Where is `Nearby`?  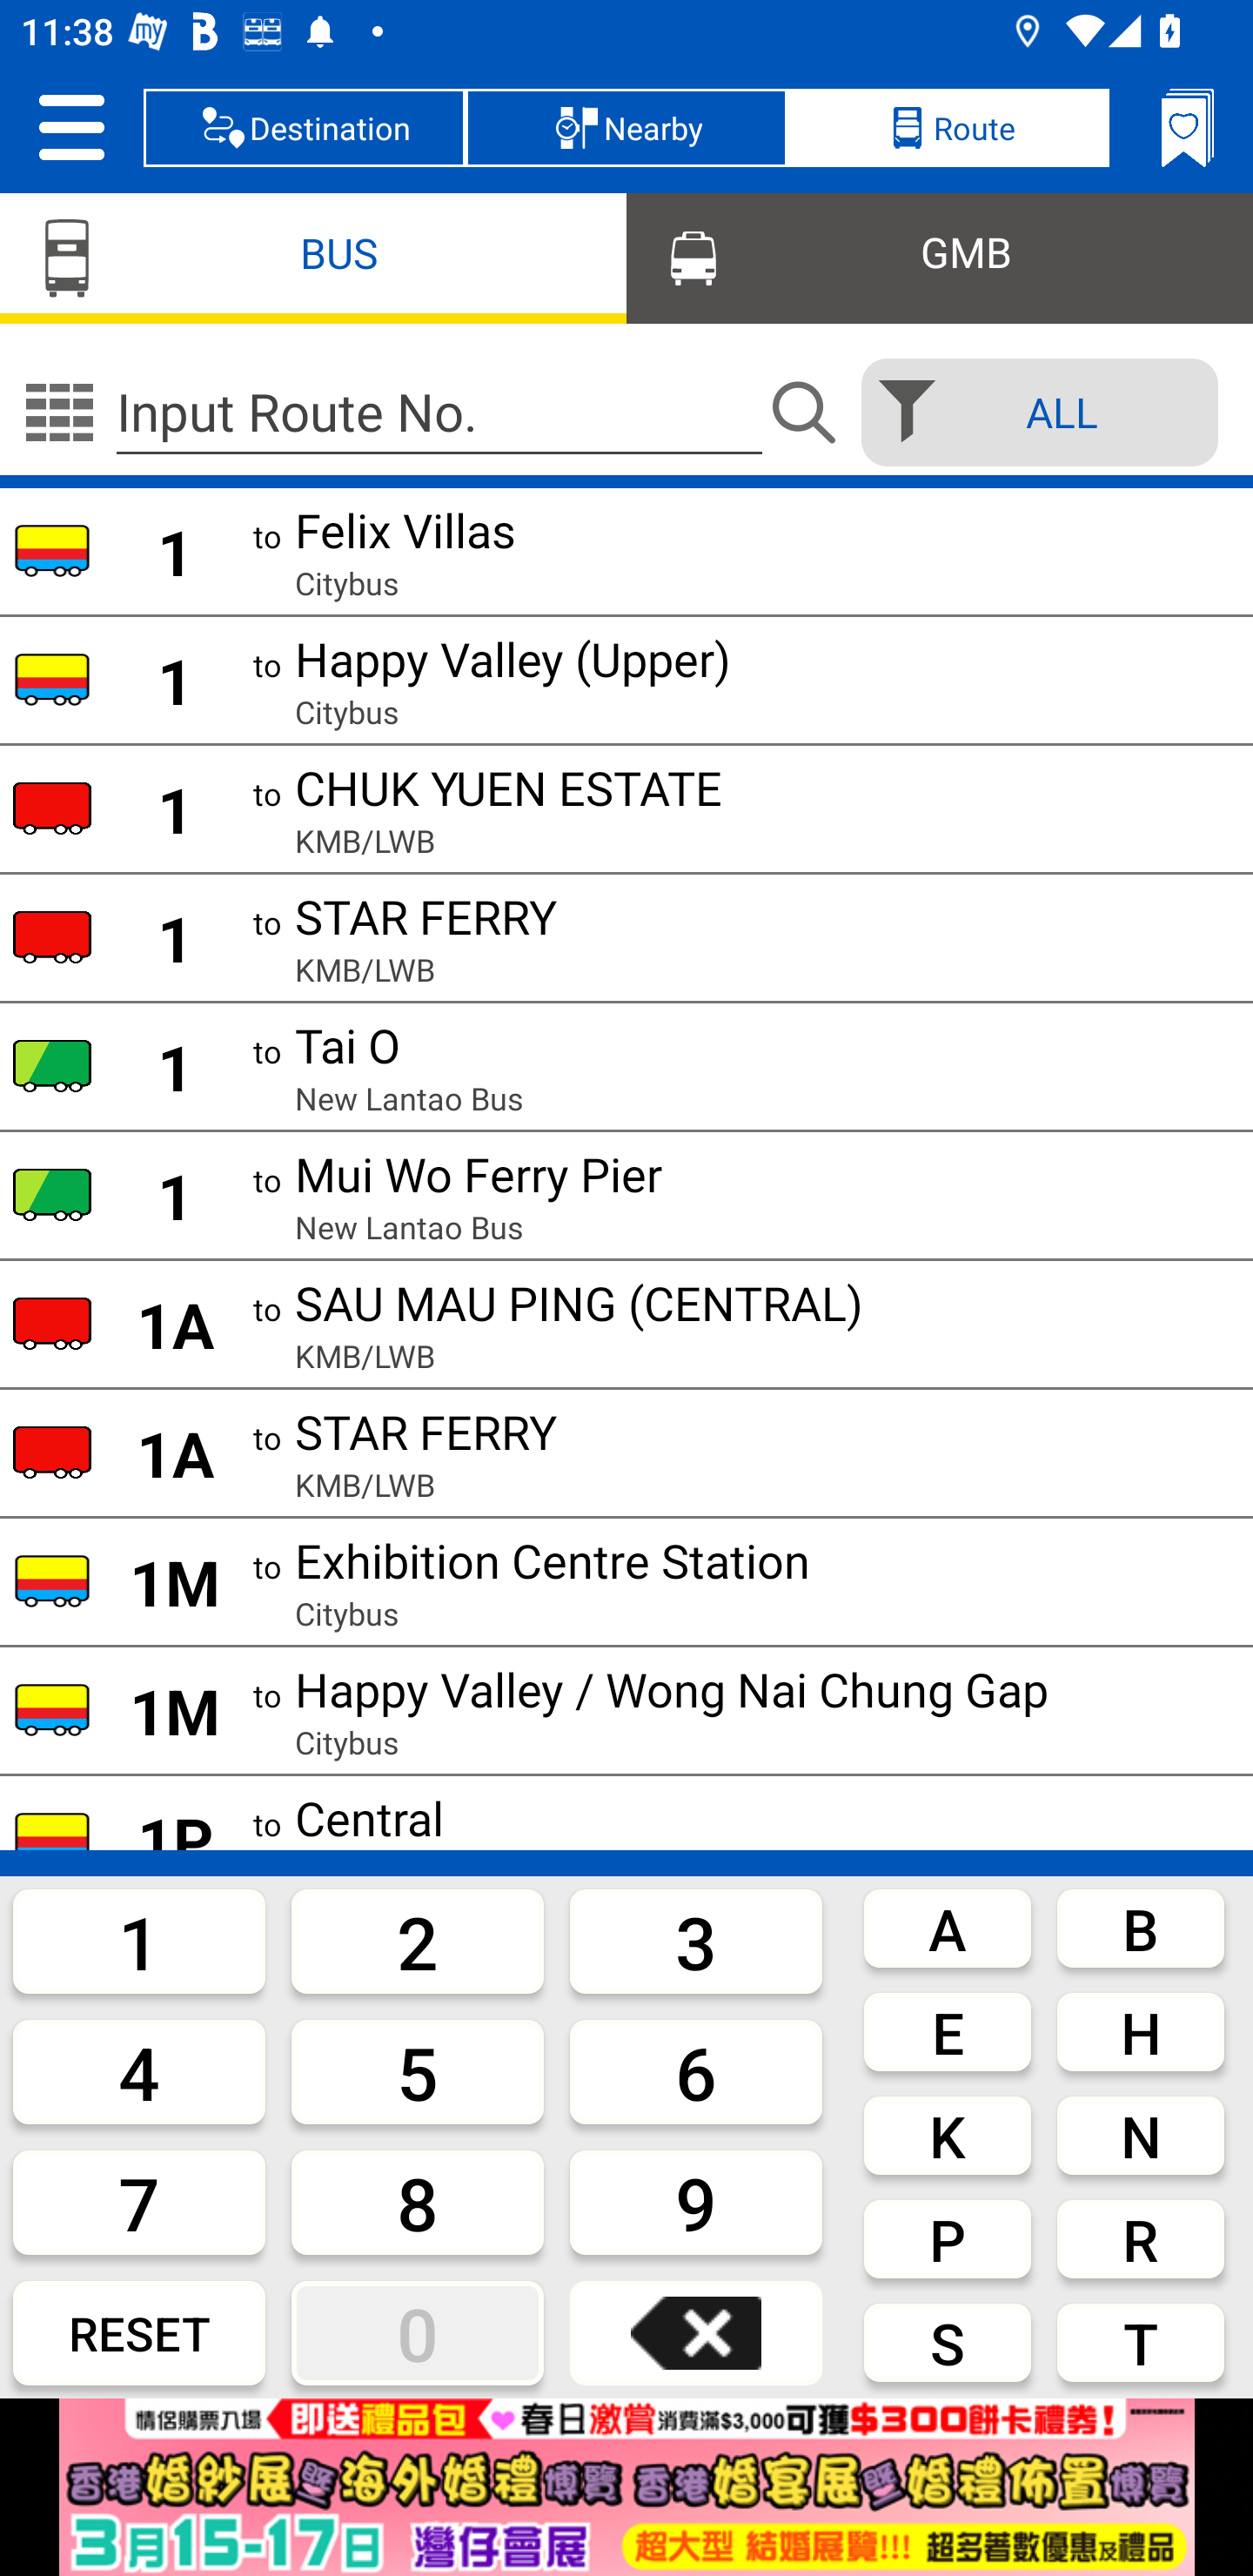 Nearby is located at coordinates (626, 127).